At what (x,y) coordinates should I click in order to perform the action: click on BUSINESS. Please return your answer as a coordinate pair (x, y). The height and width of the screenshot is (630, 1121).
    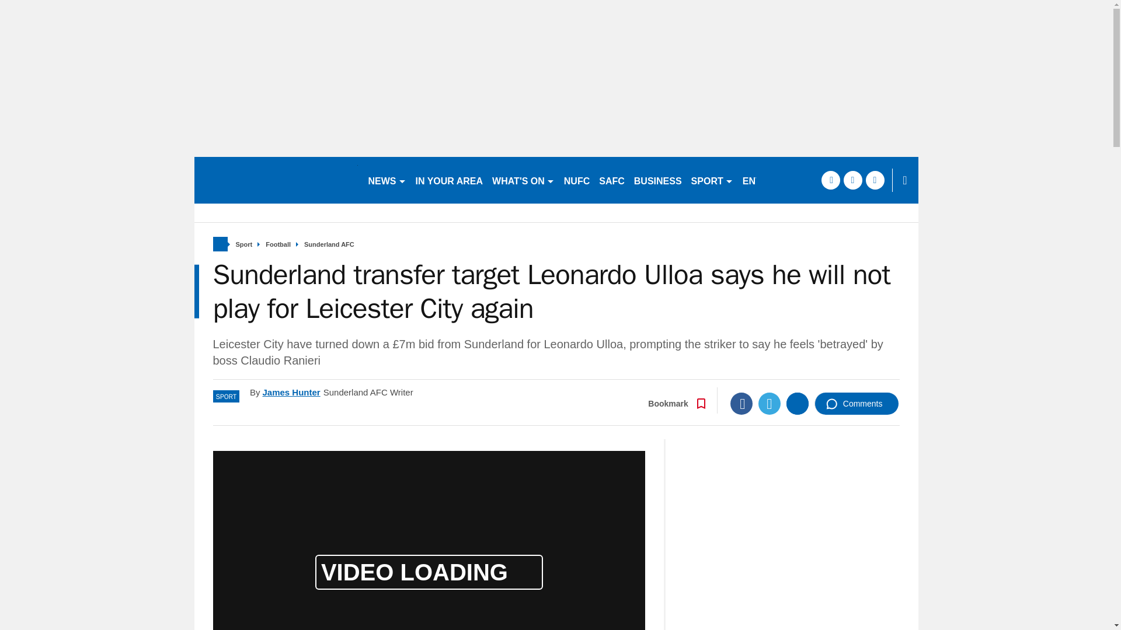
    Looking at the image, I should click on (657, 180).